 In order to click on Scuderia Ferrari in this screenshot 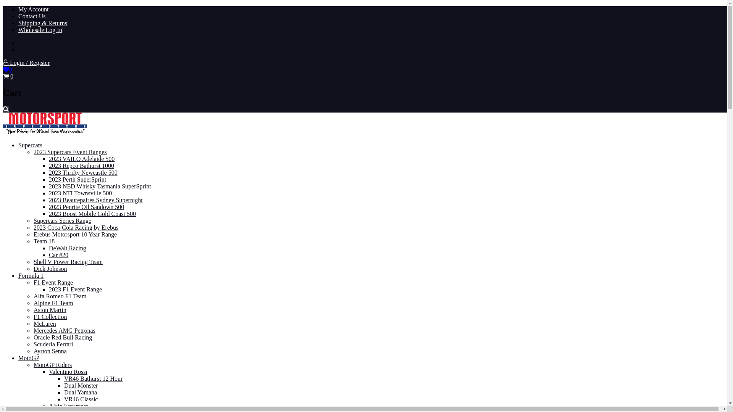, I will do `click(53, 344)`.